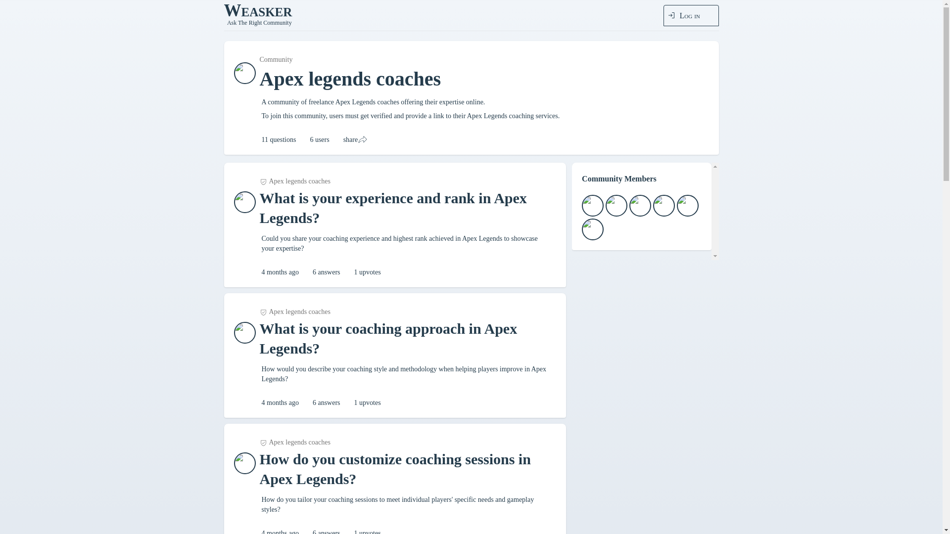 This screenshot has width=950, height=534. I want to click on Apex legends coaches, so click(294, 312).